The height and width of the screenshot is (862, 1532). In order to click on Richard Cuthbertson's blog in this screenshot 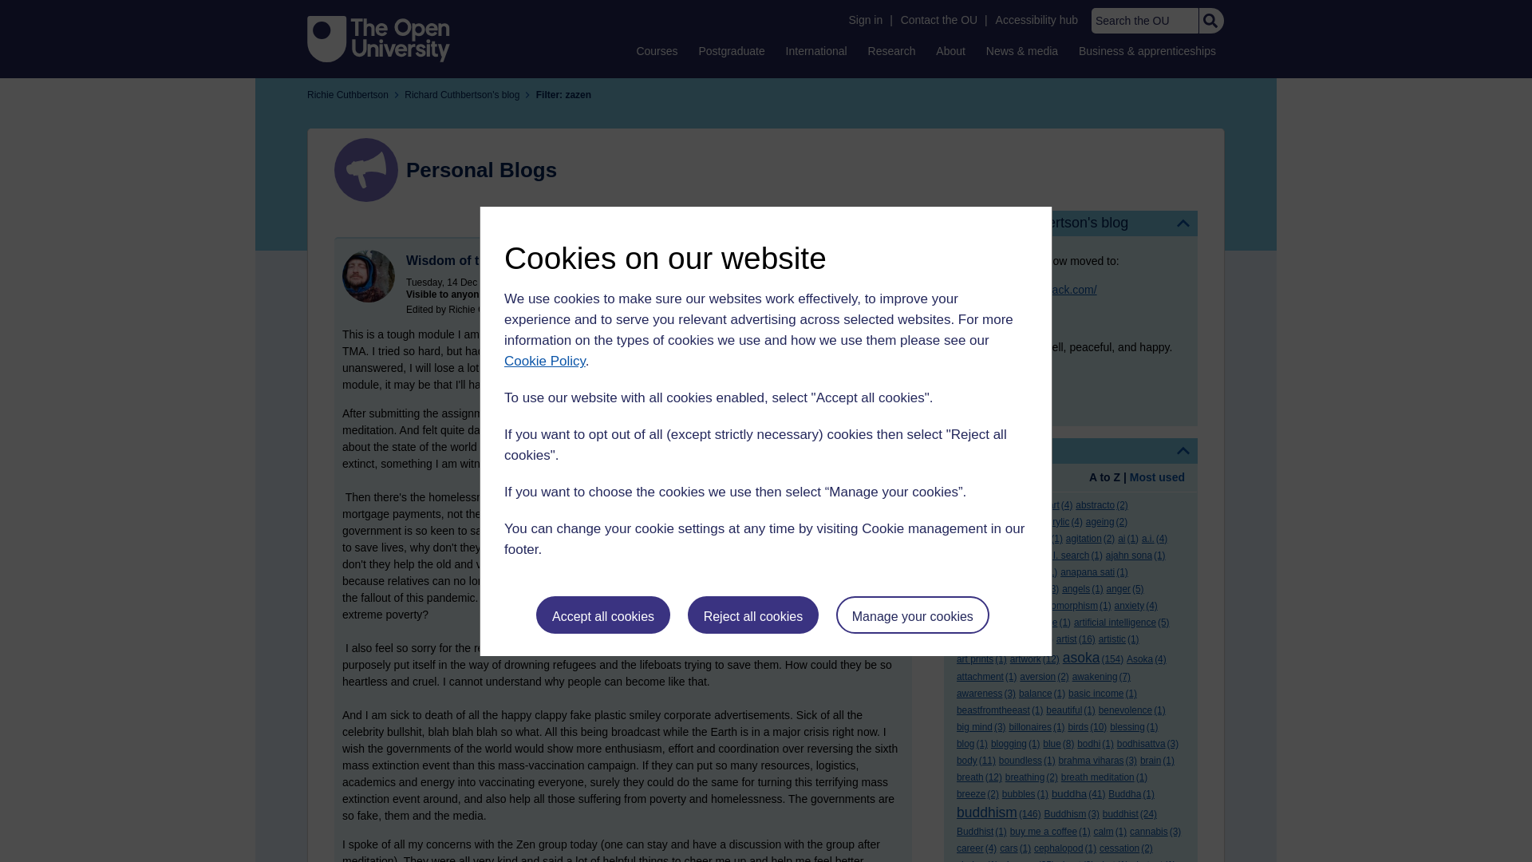, I will do `click(1071, 223)`.